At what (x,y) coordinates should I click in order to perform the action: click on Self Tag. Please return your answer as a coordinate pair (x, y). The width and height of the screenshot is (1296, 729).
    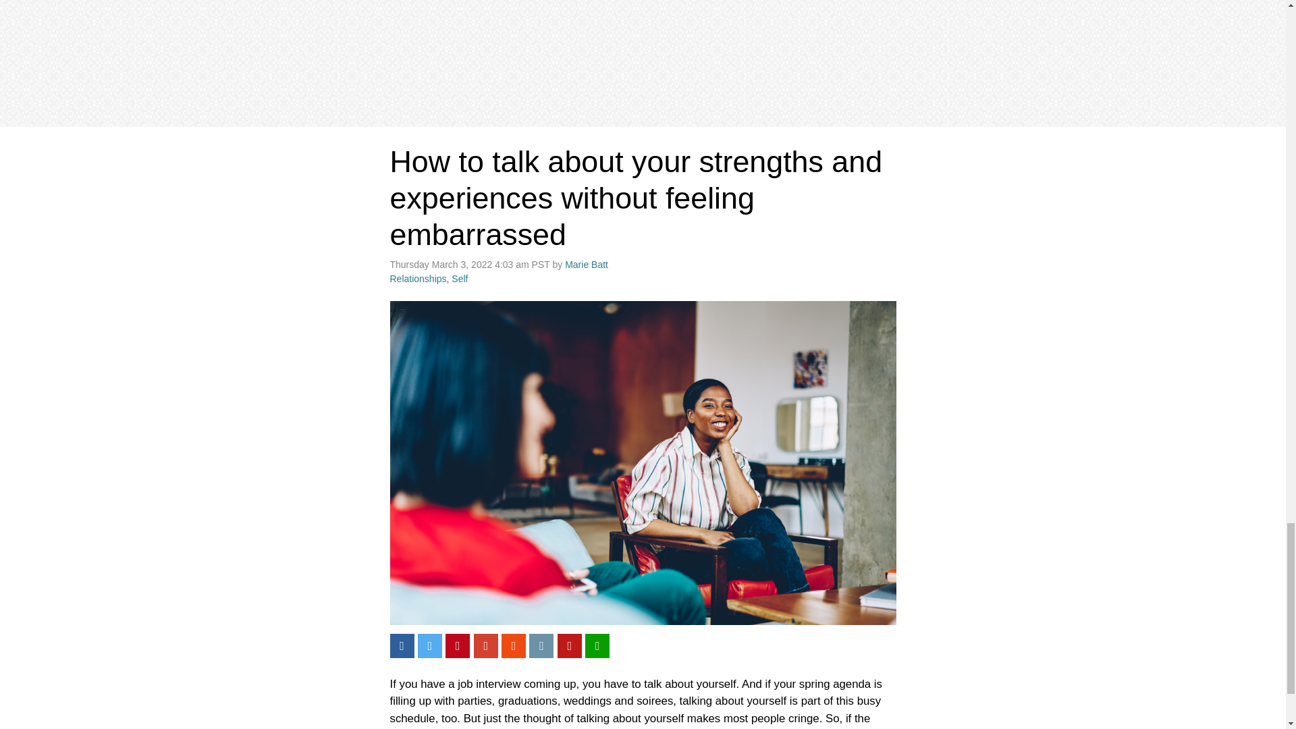
    Looking at the image, I should click on (459, 279).